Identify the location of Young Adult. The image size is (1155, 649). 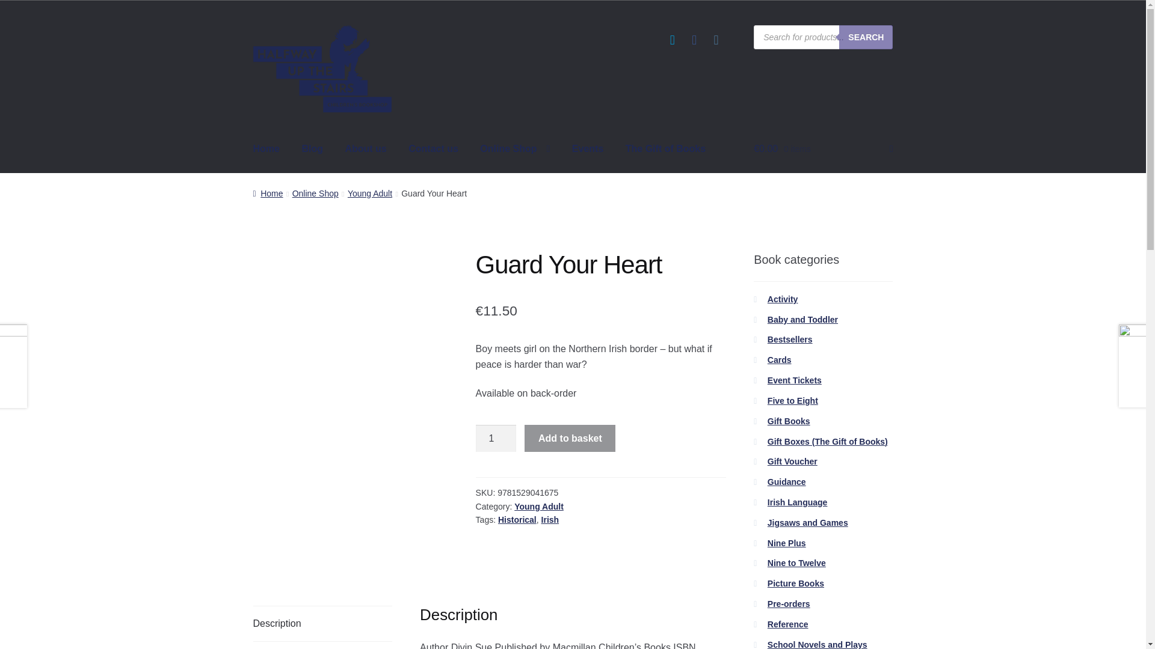
(369, 193).